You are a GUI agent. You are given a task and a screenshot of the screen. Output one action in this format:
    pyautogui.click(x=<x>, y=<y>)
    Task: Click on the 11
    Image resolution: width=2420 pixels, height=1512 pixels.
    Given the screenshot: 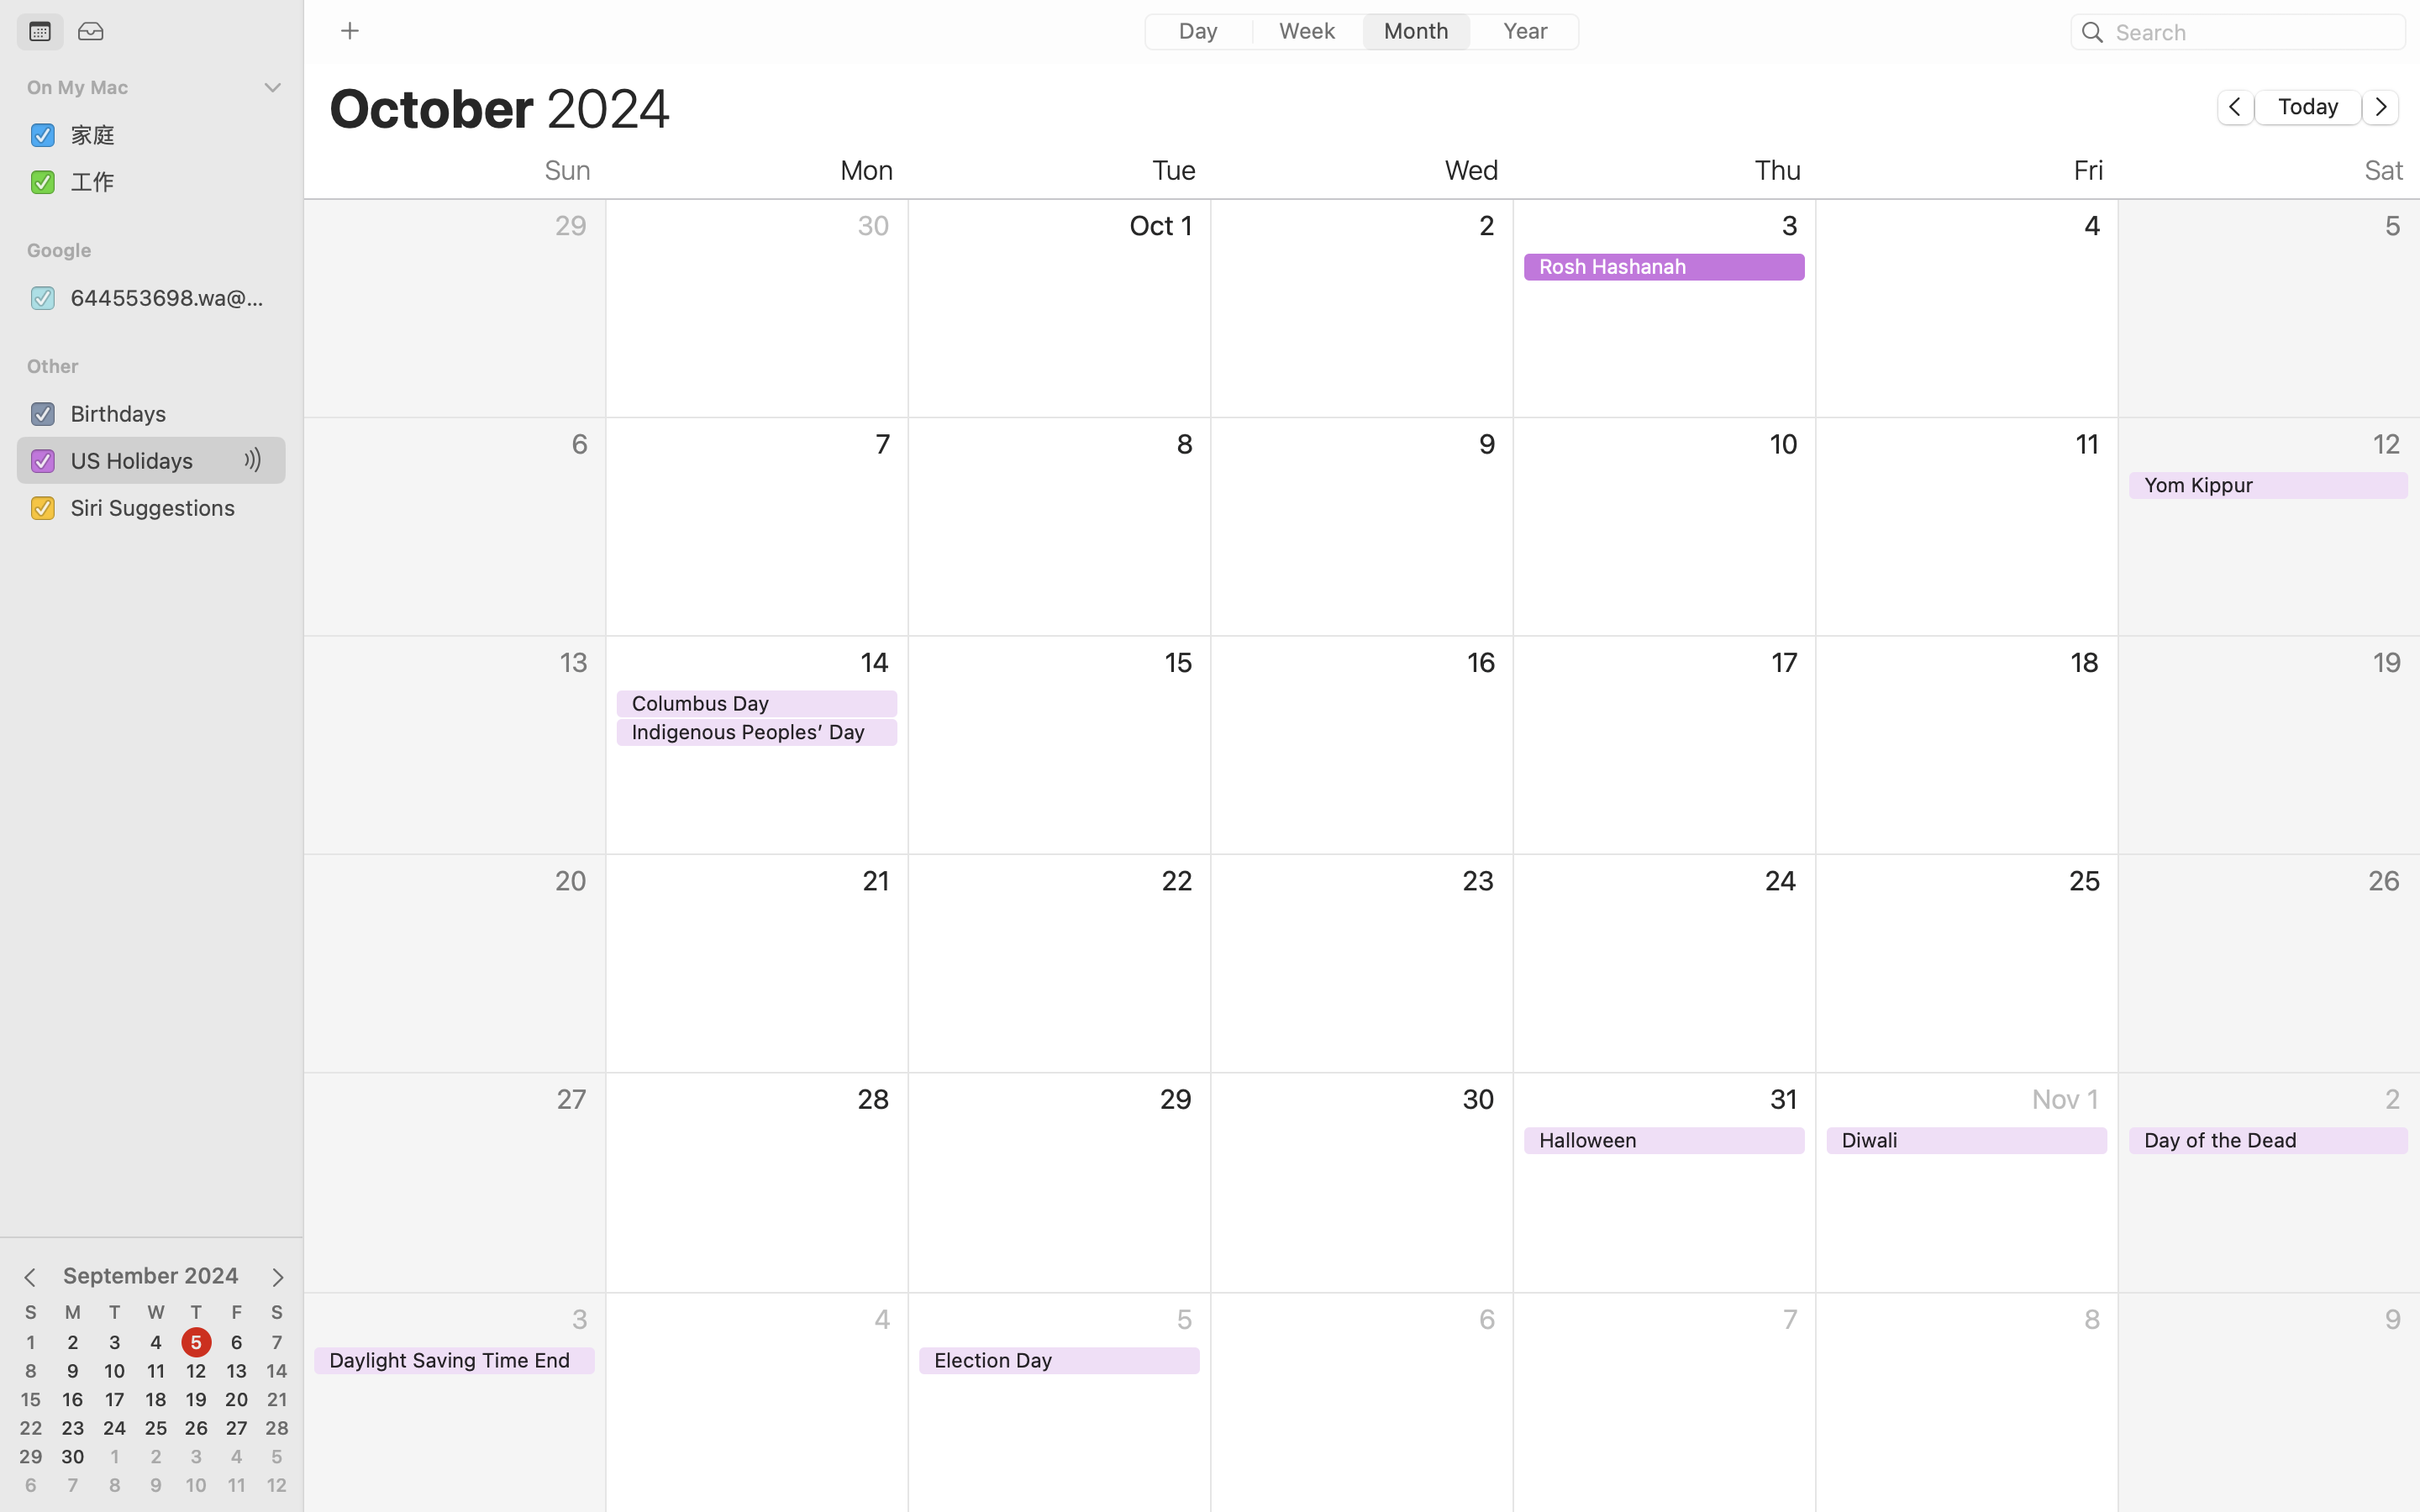 What is the action you would take?
    pyautogui.click(x=156, y=1372)
    